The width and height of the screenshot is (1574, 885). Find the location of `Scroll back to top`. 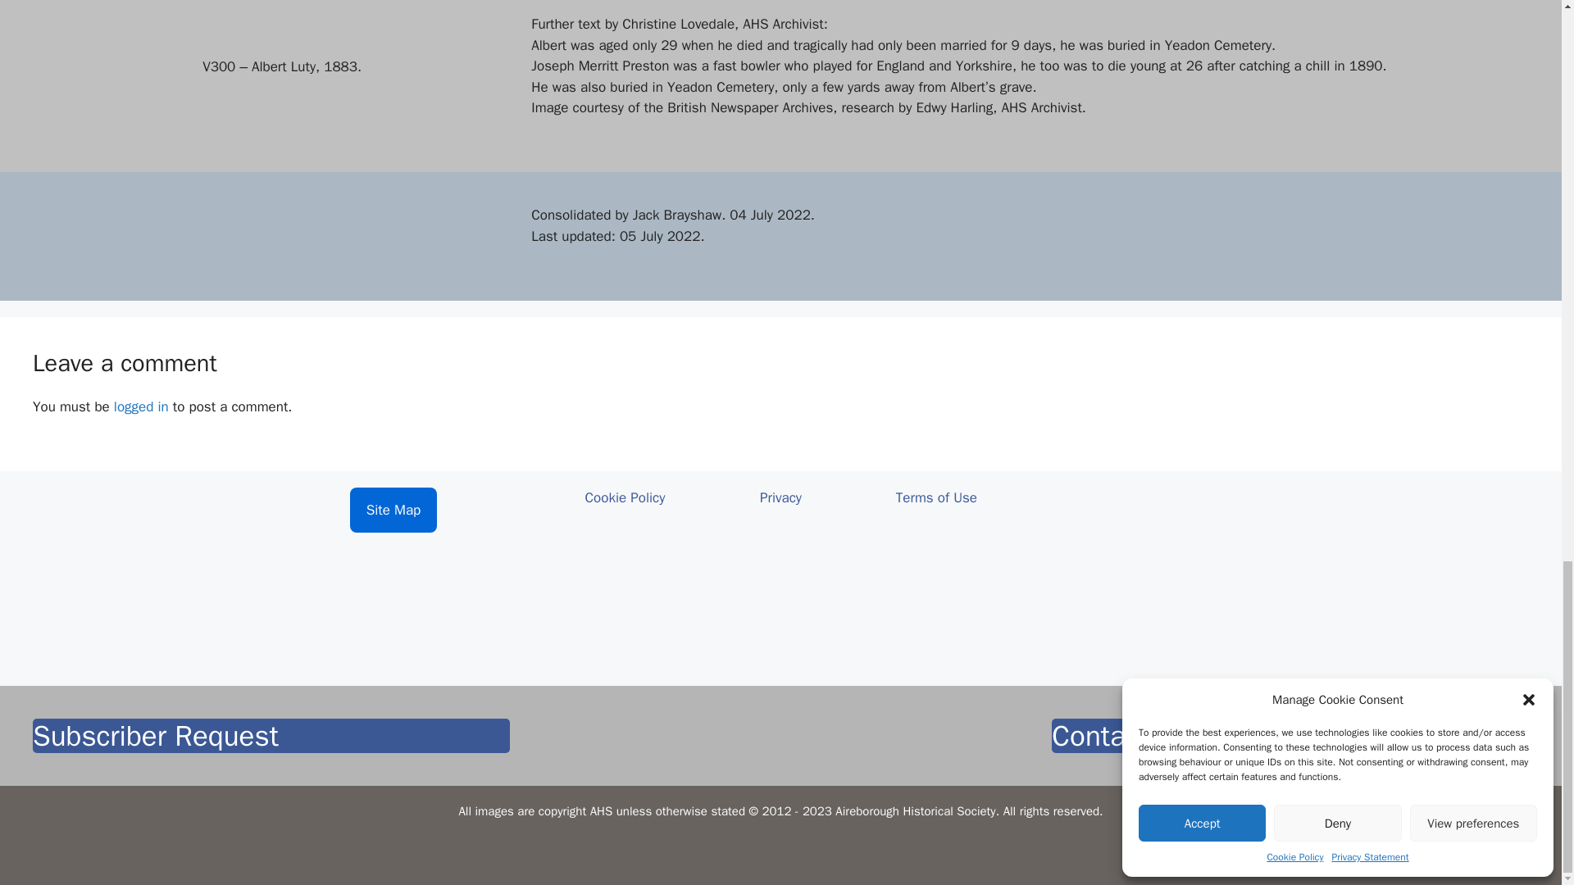

Scroll back to top is located at coordinates (1521, 47).